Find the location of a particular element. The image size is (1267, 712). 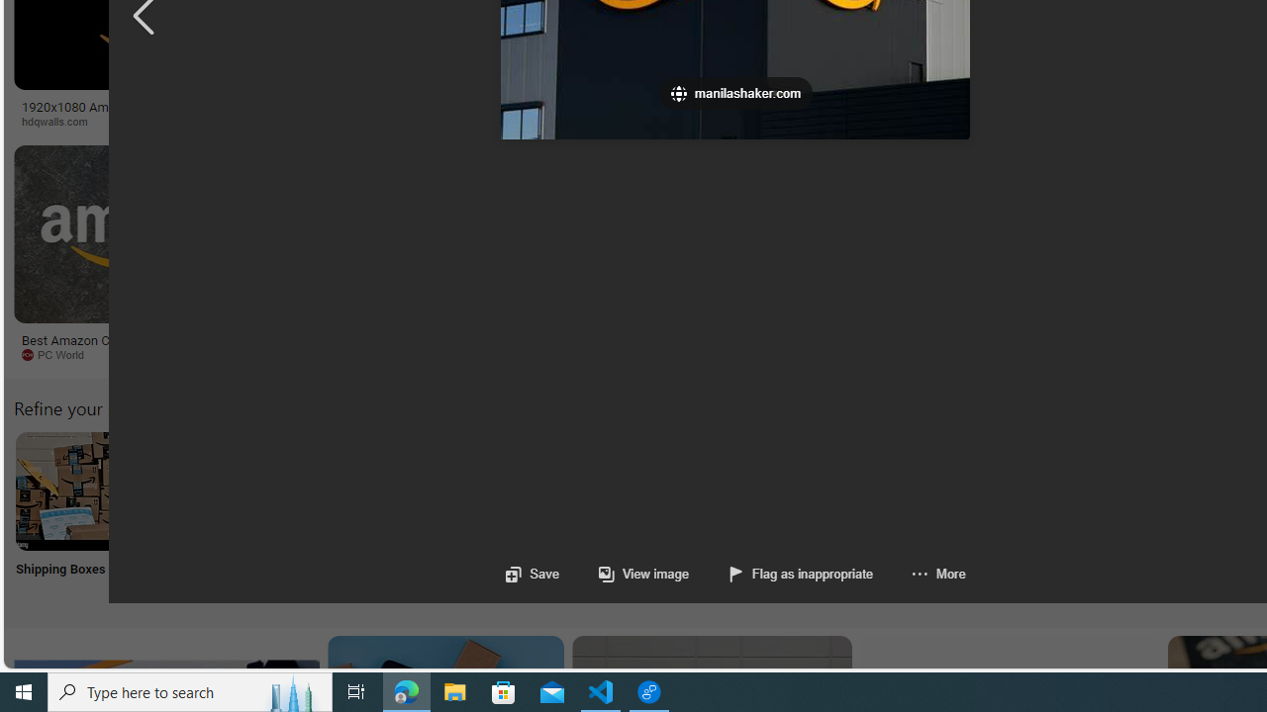

Amazon Wish List is located at coordinates (989, 490).